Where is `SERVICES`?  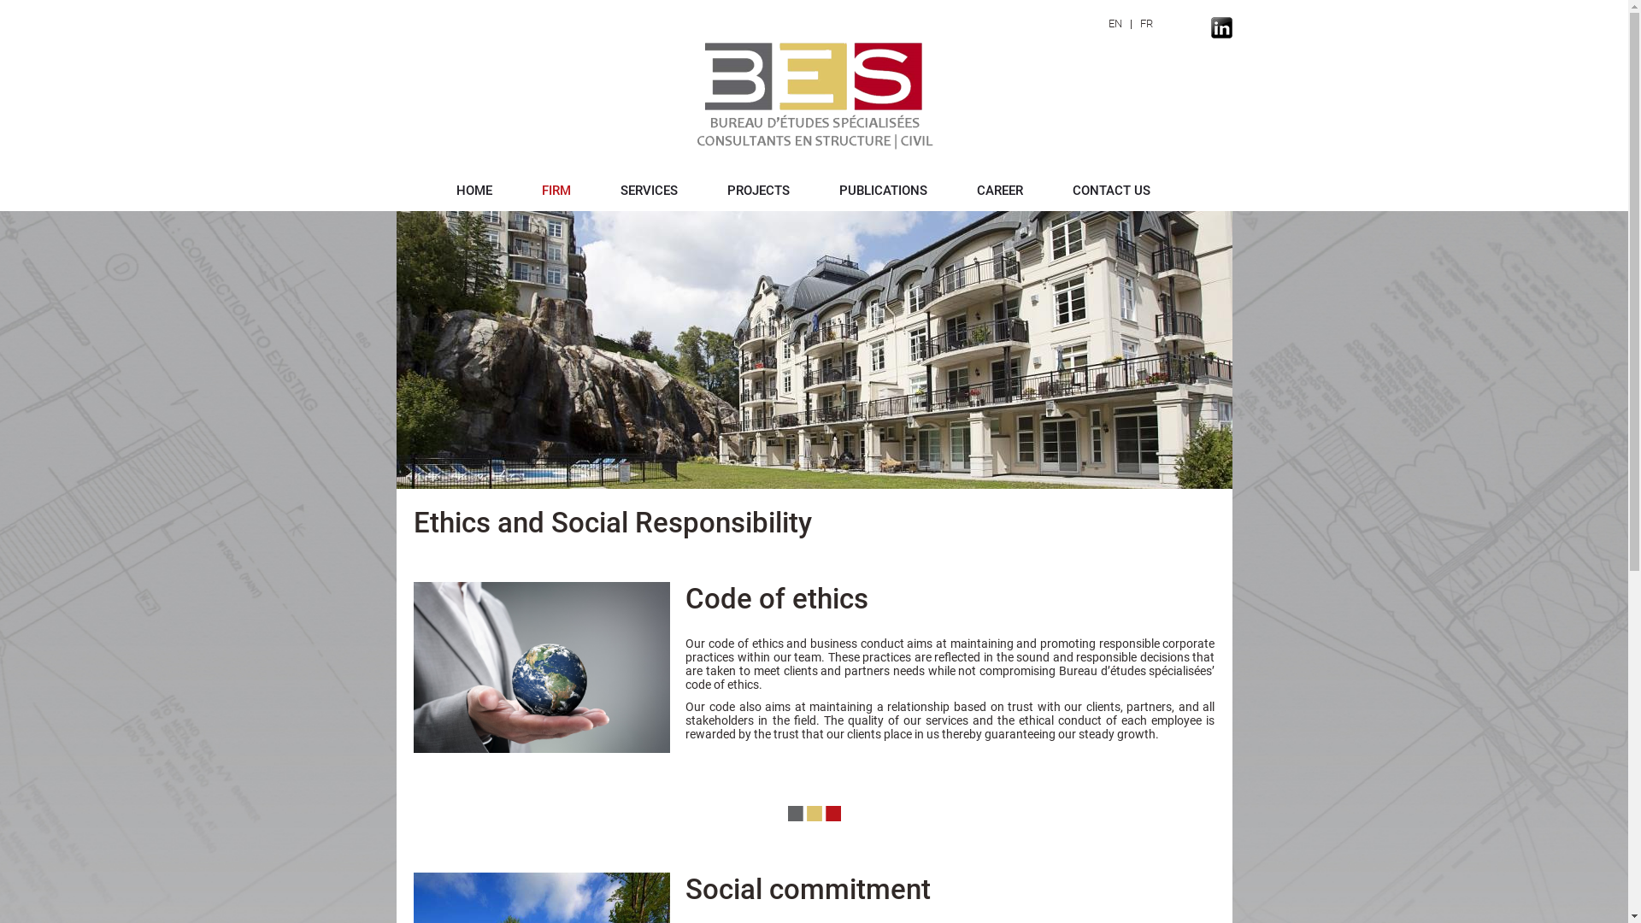
SERVICES is located at coordinates (650, 191).